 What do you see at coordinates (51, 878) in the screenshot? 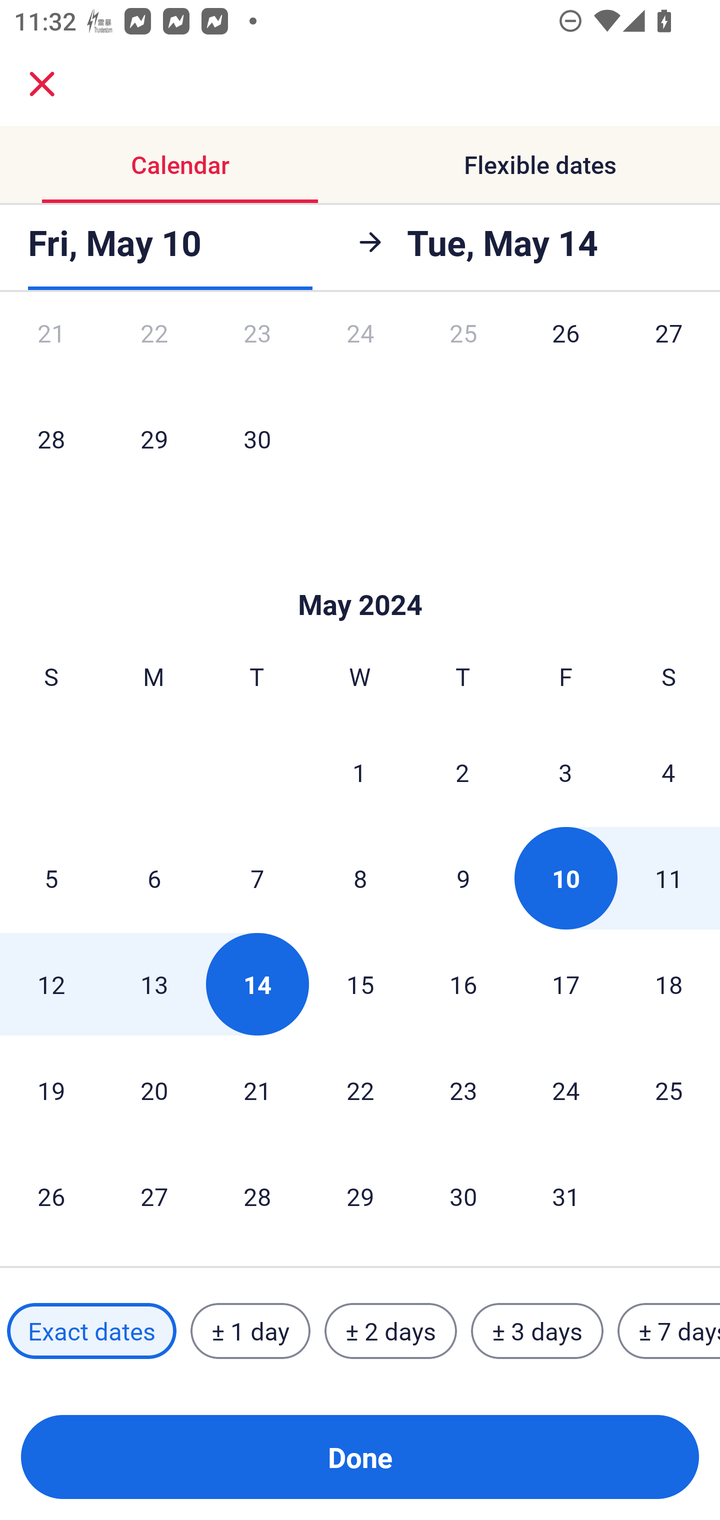
I see `5 Sunday, May 5, 2024` at bounding box center [51, 878].